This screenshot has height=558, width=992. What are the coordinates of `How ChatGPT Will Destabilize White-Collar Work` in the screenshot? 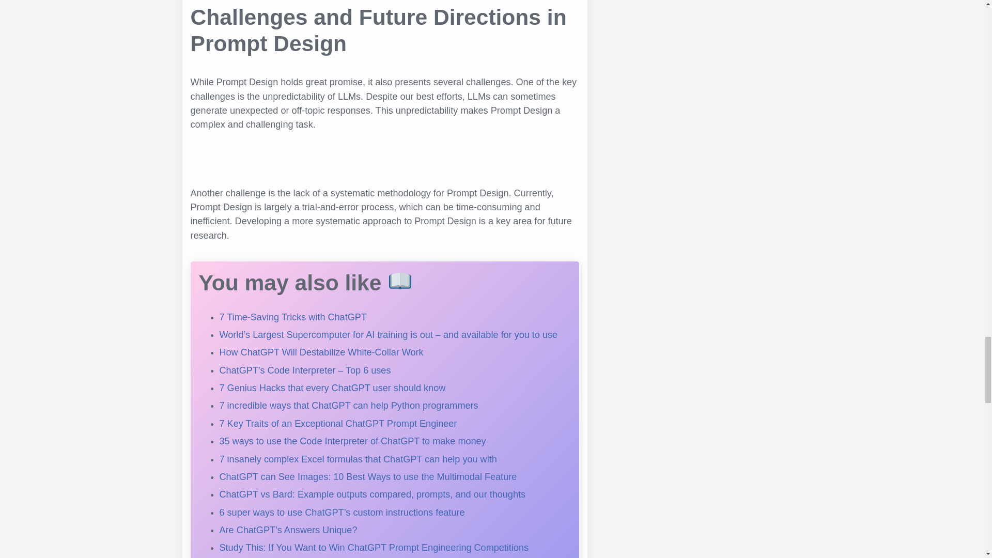 It's located at (321, 352).